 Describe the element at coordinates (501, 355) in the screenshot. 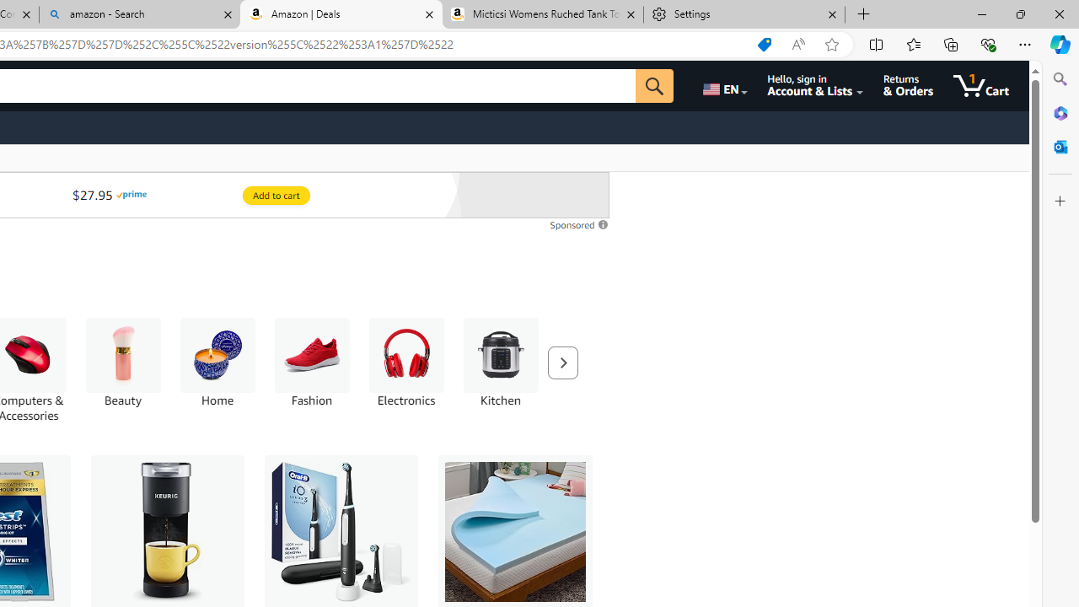

I see `Kitchen` at that location.